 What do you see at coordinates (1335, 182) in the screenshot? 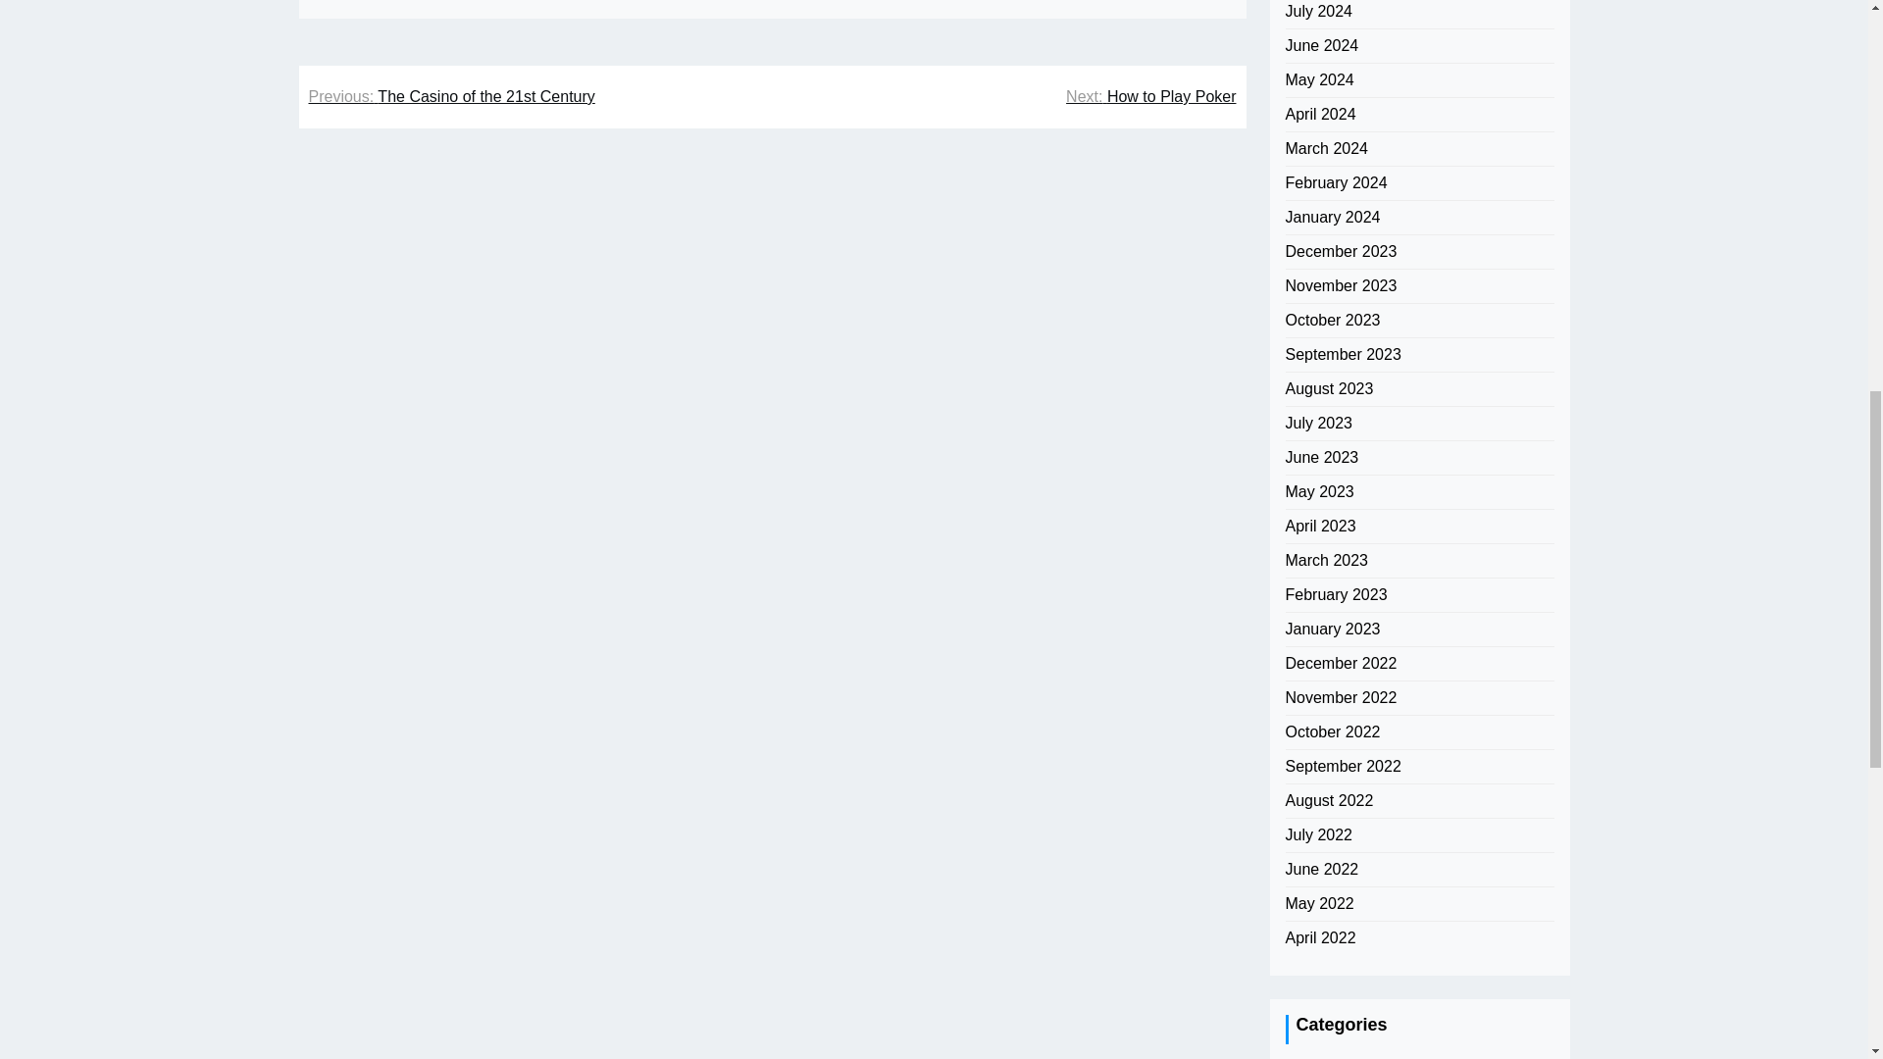
I see `February 2024` at bounding box center [1335, 182].